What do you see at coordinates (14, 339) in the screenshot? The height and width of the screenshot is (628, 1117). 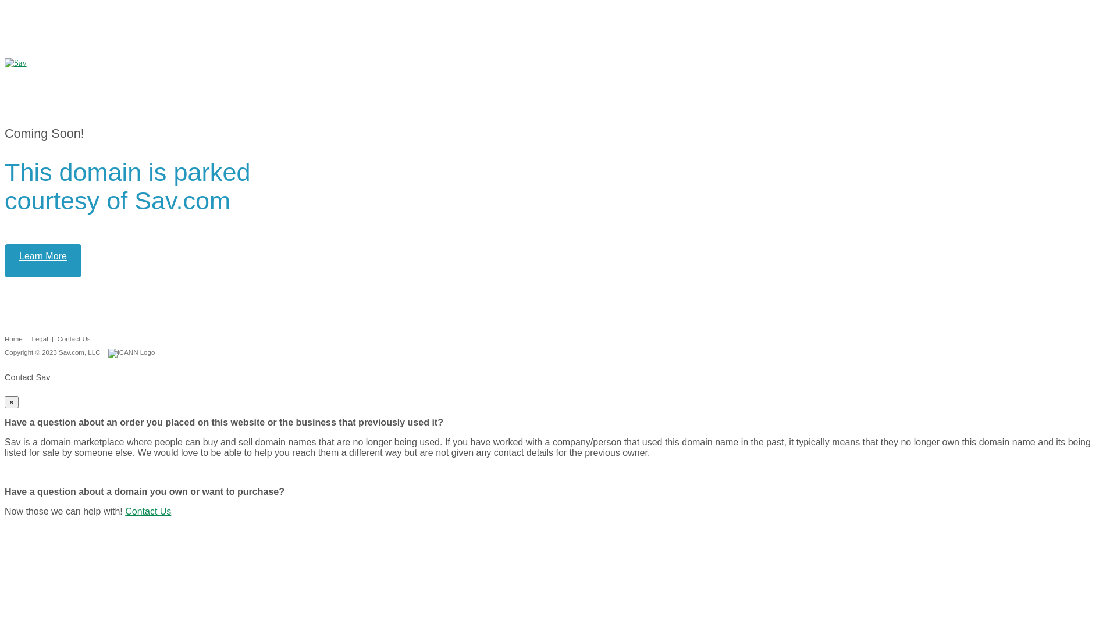 I see `Home` at bounding box center [14, 339].